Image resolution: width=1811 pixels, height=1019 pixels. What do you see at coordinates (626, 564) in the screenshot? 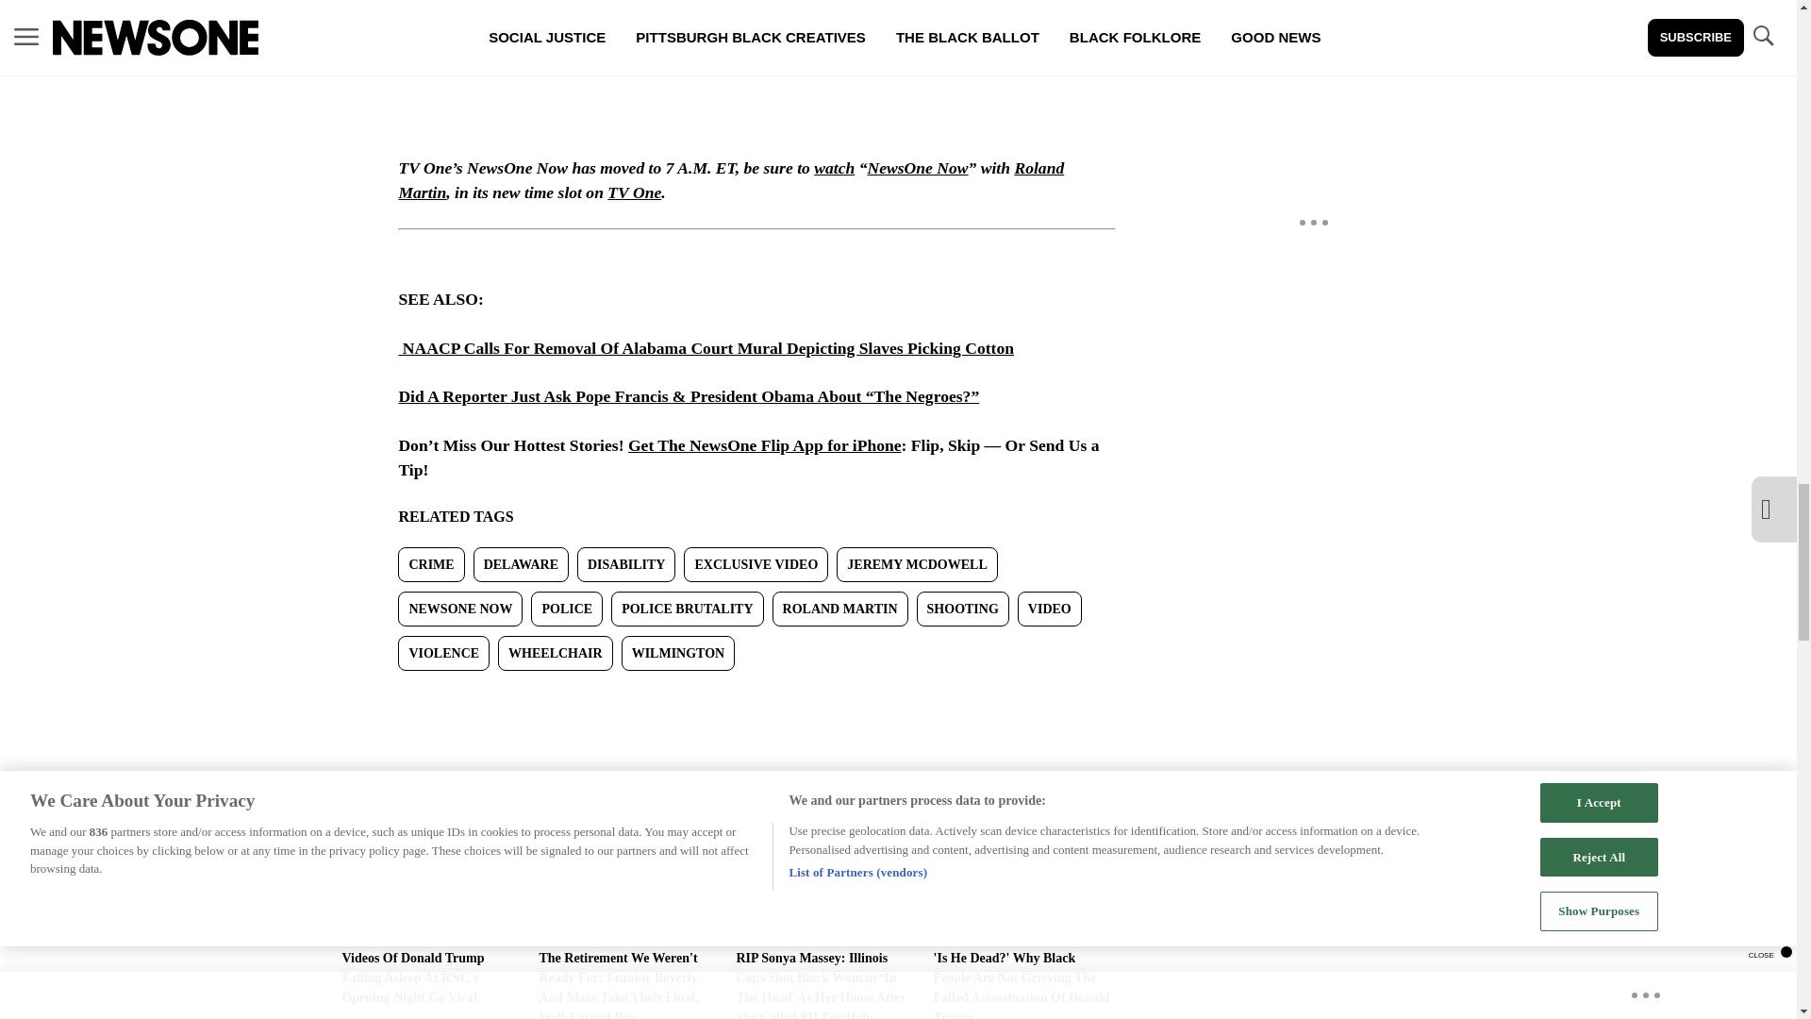
I see `DISABILITY` at bounding box center [626, 564].